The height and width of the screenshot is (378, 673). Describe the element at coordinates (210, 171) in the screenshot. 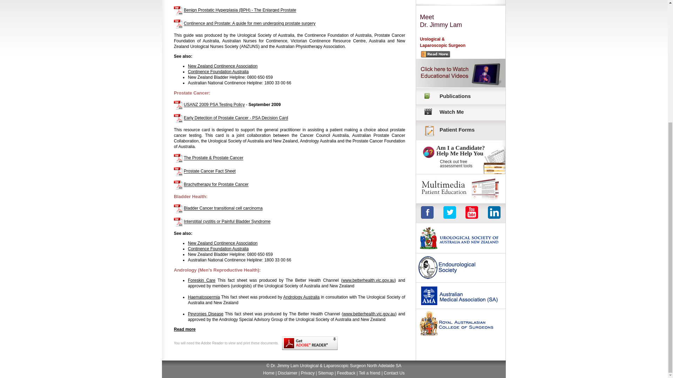

I see `Prostate Cancer Fact Sheet` at that location.